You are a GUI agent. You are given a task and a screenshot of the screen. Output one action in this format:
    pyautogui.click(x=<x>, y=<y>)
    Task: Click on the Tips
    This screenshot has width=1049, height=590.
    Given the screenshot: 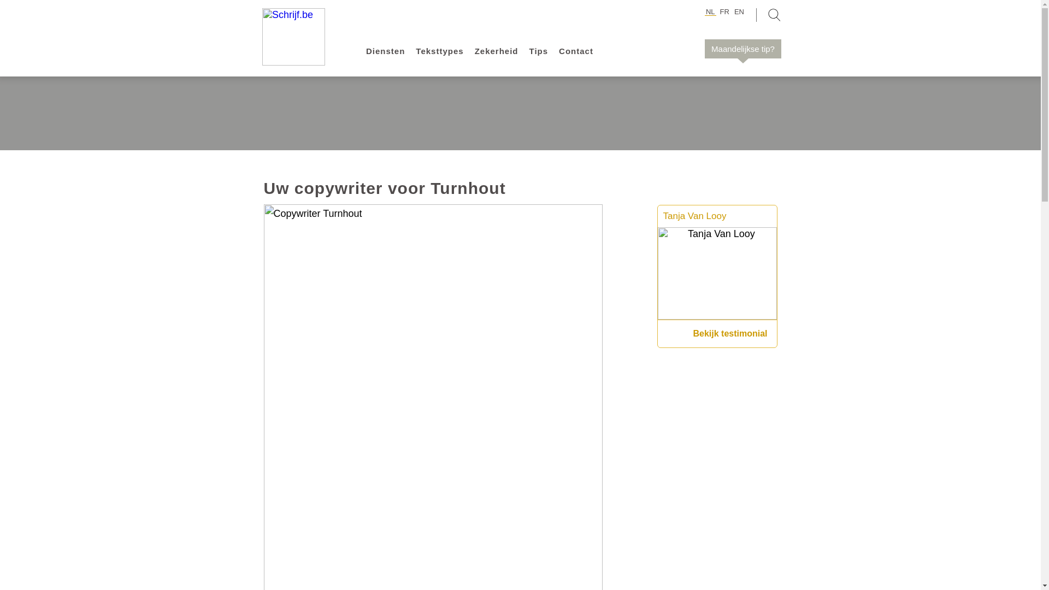 What is the action you would take?
    pyautogui.click(x=539, y=51)
    